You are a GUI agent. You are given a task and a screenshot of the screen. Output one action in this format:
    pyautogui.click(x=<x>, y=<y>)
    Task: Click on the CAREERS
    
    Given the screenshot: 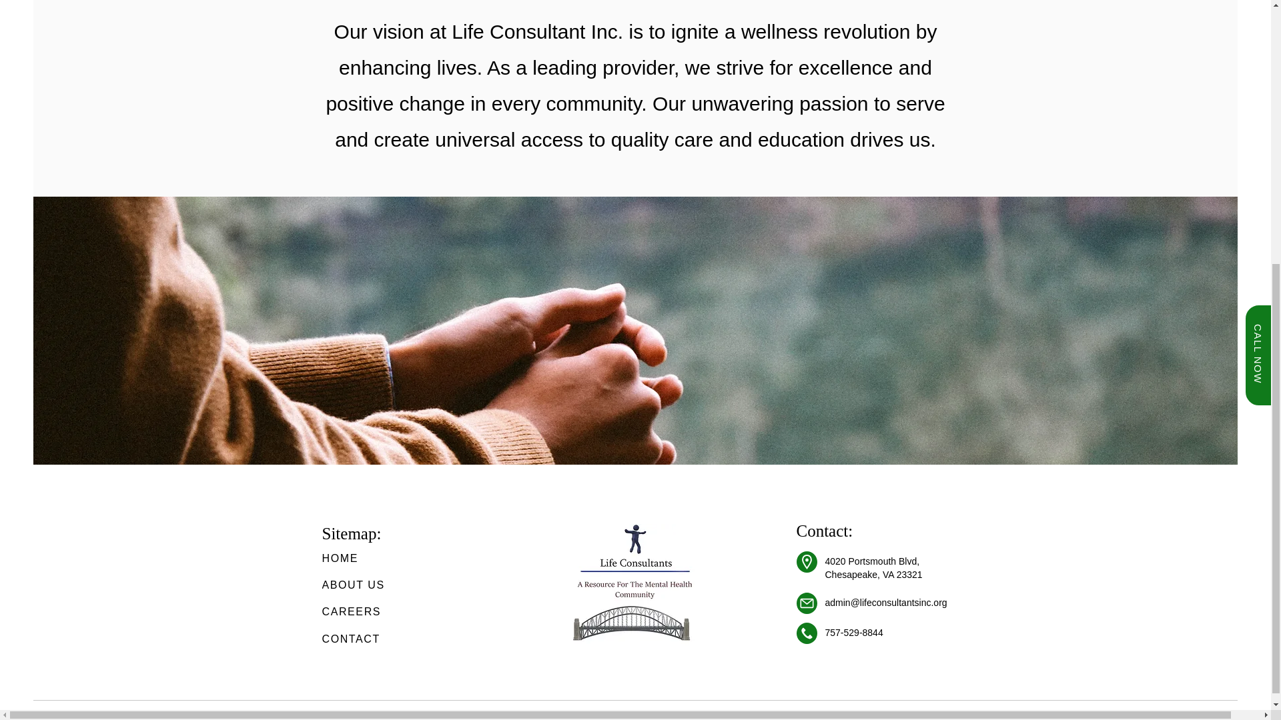 What is the action you would take?
    pyautogui.click(x=368, y=612)
    